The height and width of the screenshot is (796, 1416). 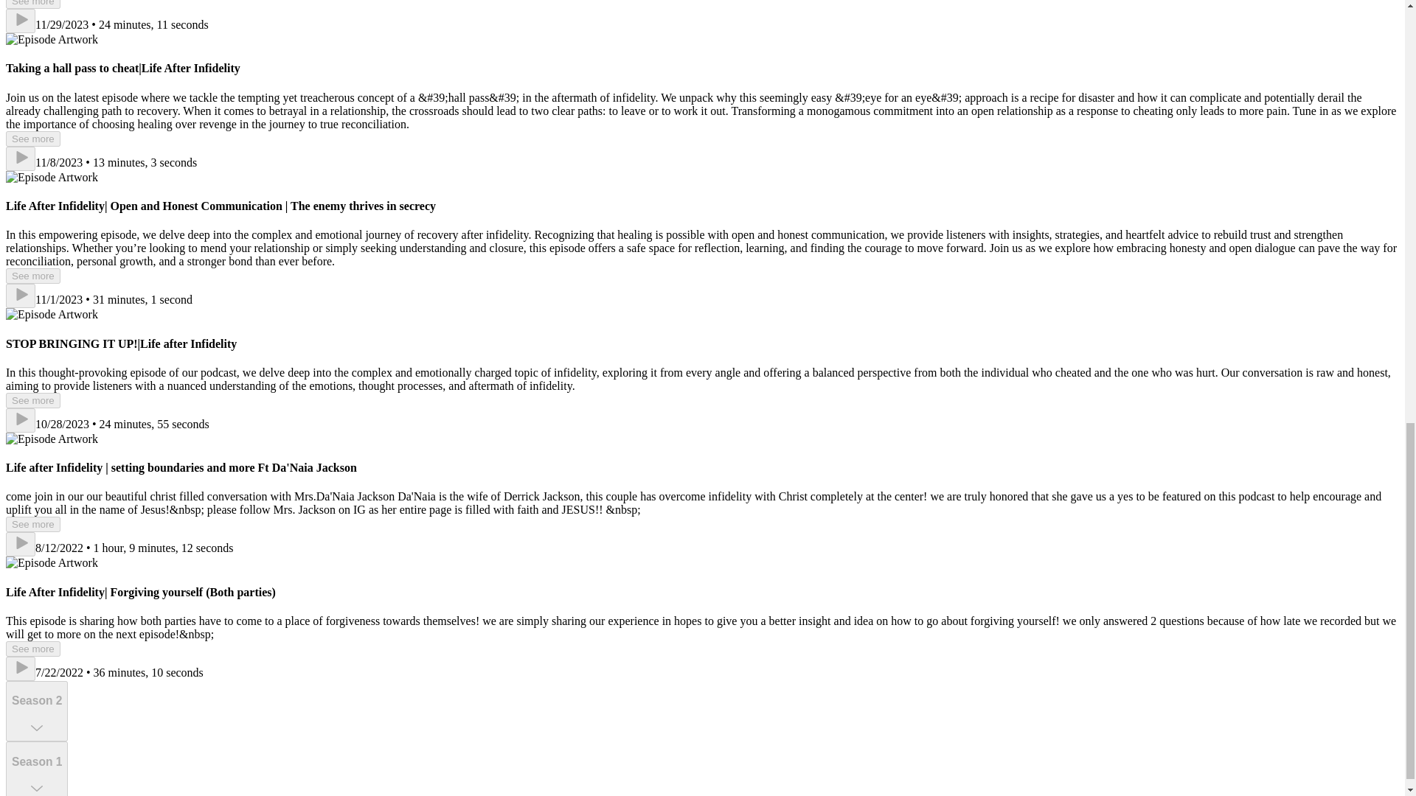 What do you see at coordinates (37, 711) in the screenshot?
I see `Season 2` at bounding box center [37, 711].